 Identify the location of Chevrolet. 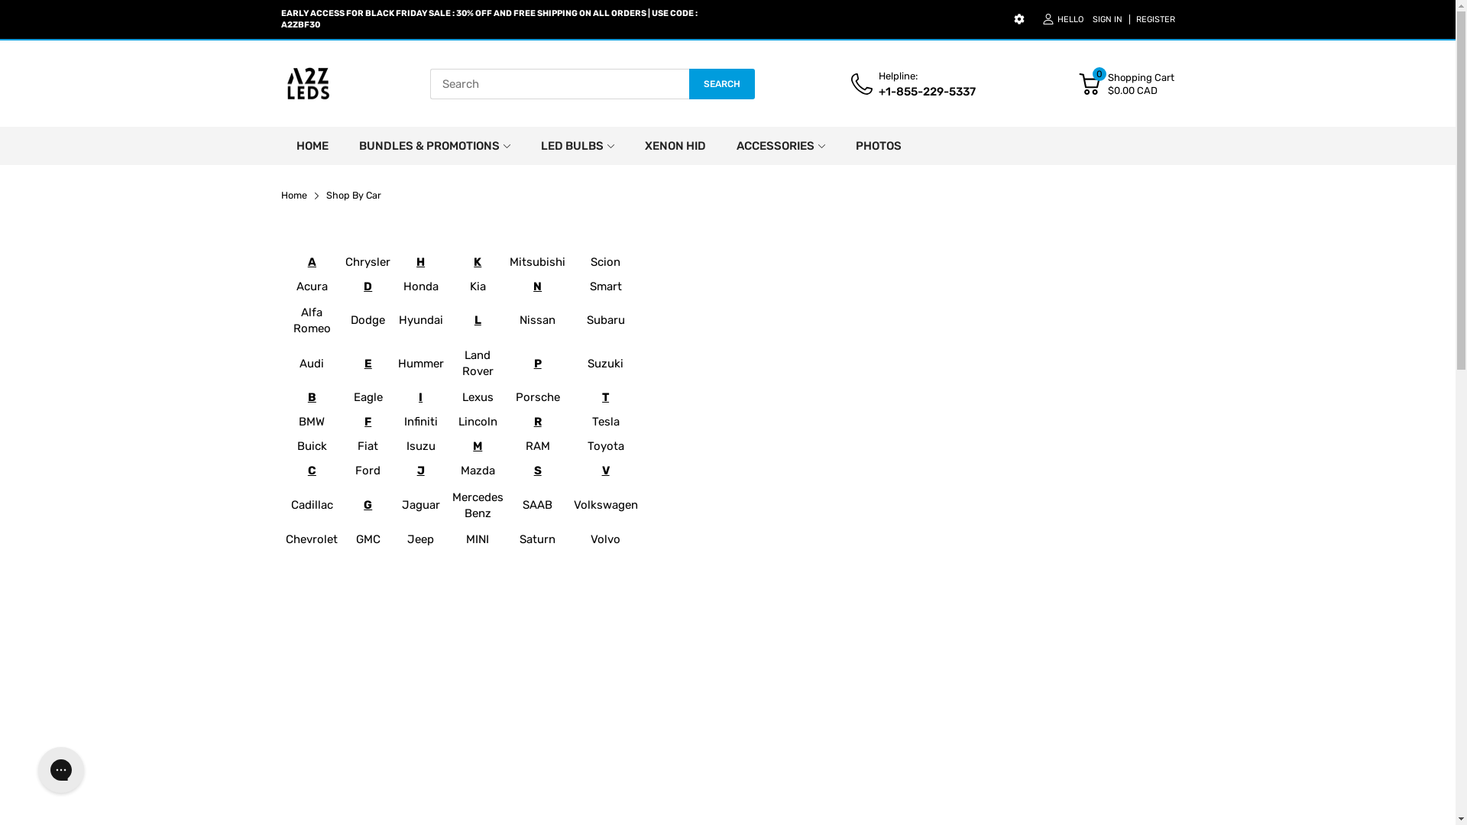
(312, 539).